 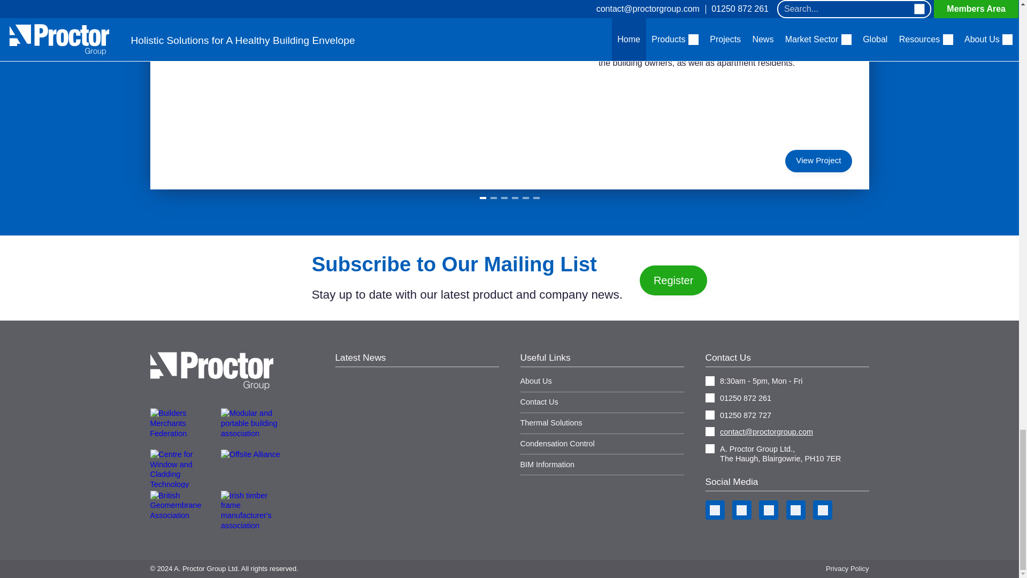 I want to click on British Geomembrane Association, so click(x=184, y=509).